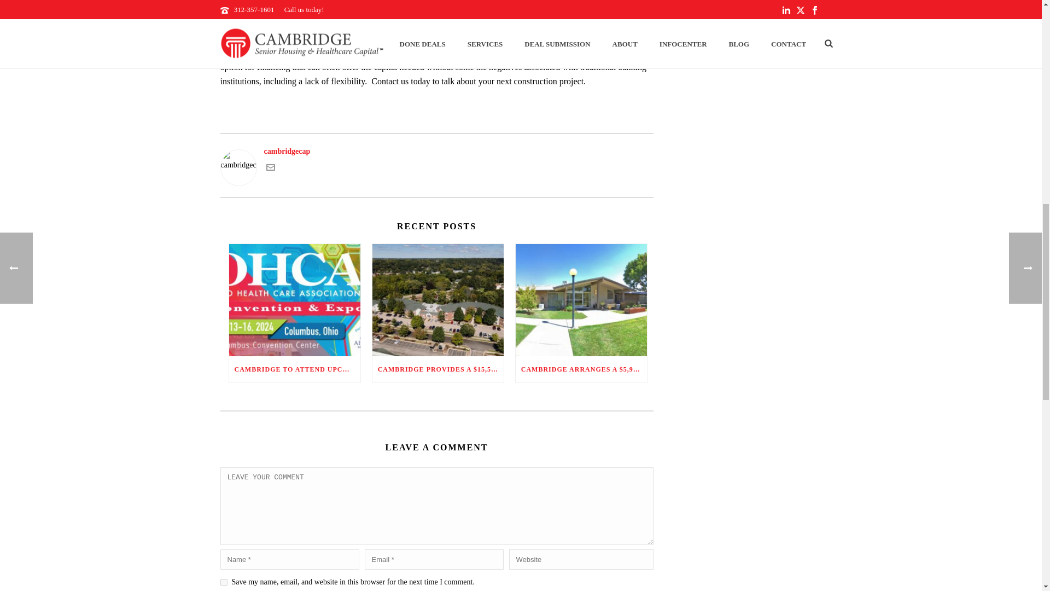  What do you see at coordinates (294, 300) in the screenshot?
I see `Cambridge To Attend Upcoming Ohio Health Care Convention` at bounding box center [294, 300].